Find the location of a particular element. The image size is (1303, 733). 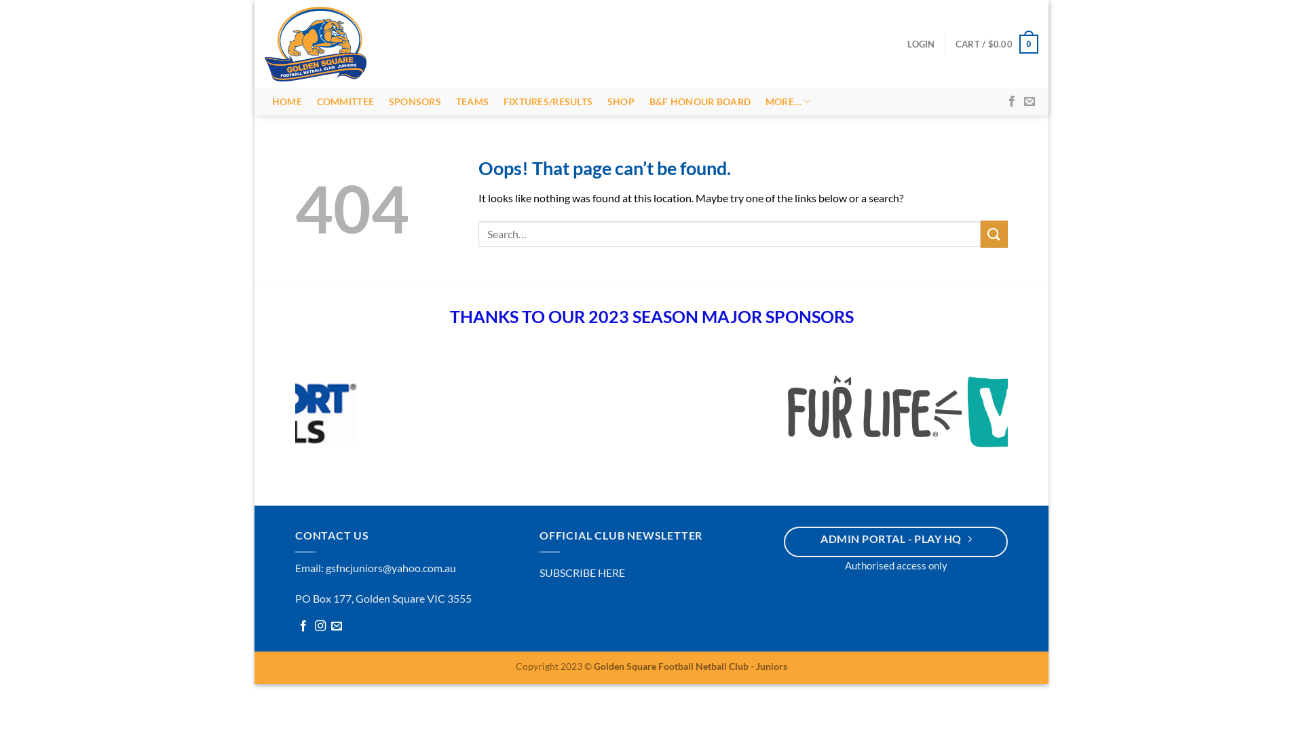

gsfncjuniors@yahoo.com.au is located at coordinates (391, 571).